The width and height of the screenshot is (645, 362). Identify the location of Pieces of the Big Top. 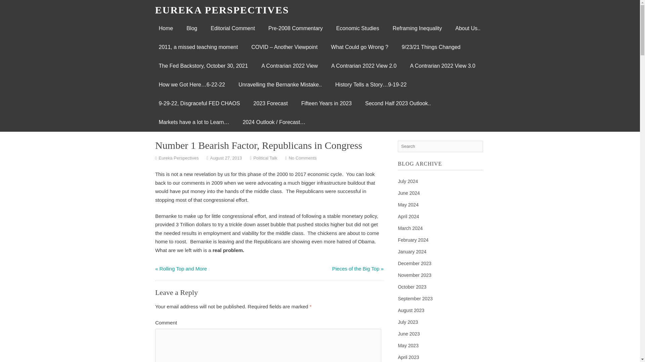
(356, 268).